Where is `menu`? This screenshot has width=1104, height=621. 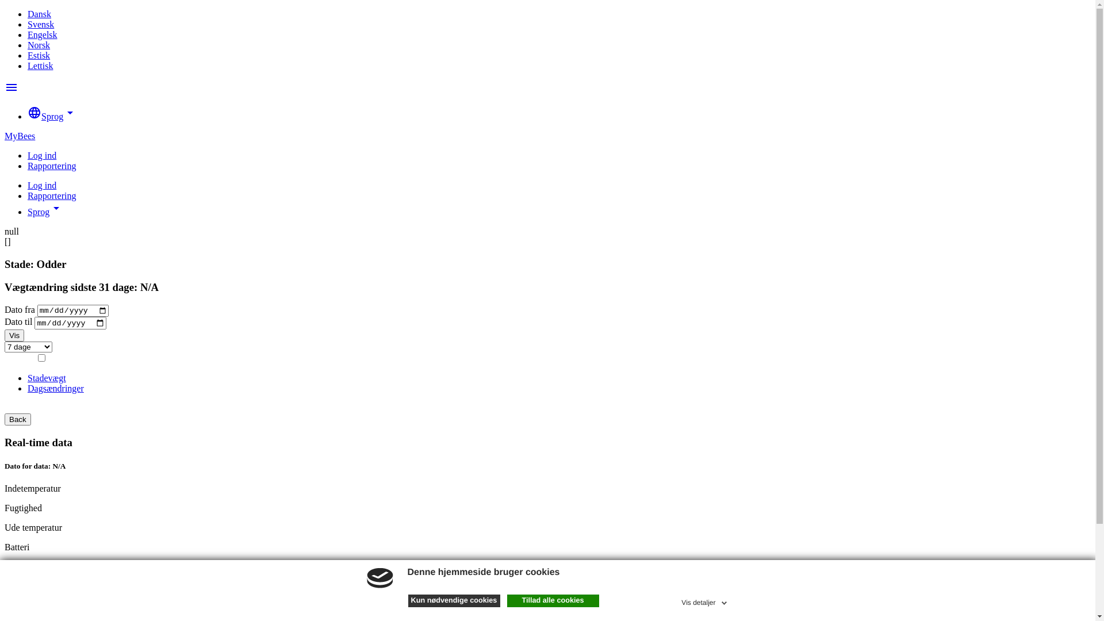
menu is located at coordinates (11, 91).